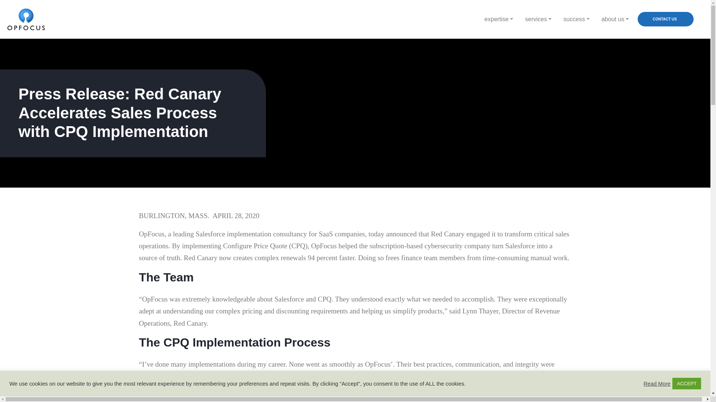 The width and height of the screenshot is (716, 402). I want to click on Services, so click(538, 19).